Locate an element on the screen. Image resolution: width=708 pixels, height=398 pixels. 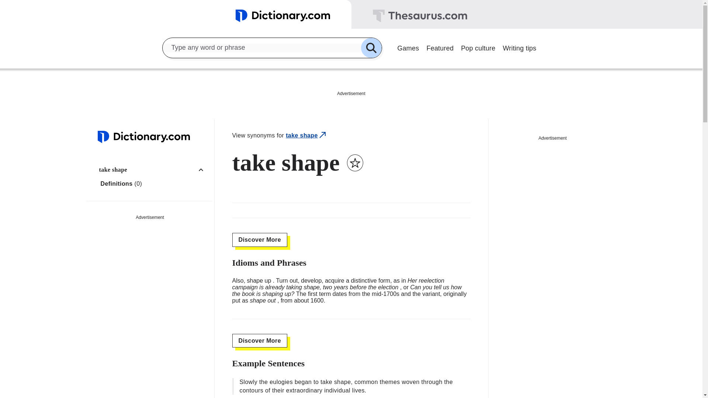
Writing tips is located at coordinates (519, 47).